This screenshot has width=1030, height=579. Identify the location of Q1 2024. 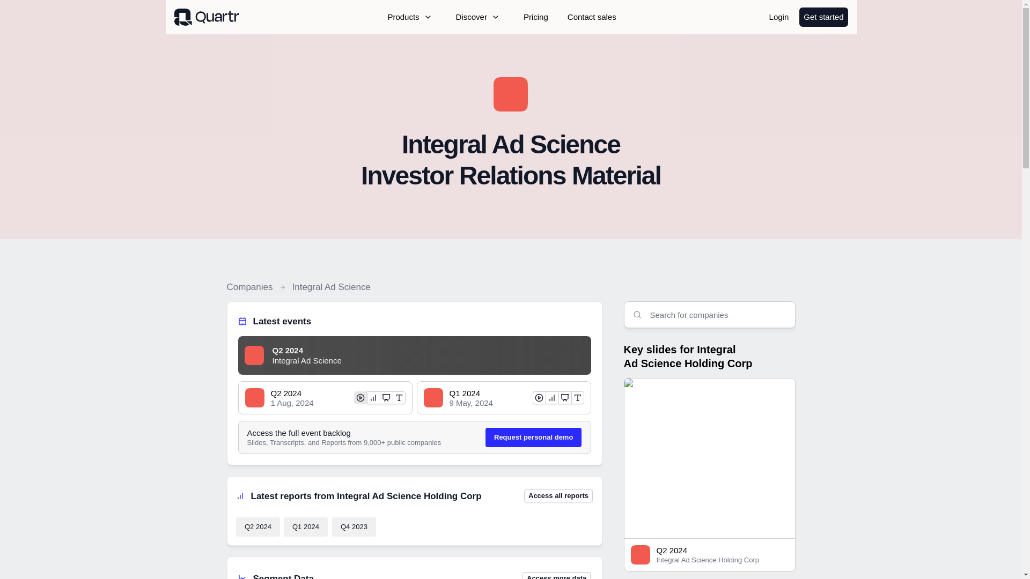
(306, 527).